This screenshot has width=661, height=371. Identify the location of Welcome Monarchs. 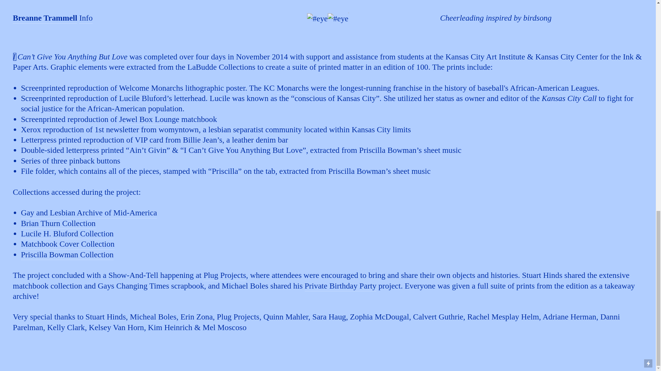
(151, 89).